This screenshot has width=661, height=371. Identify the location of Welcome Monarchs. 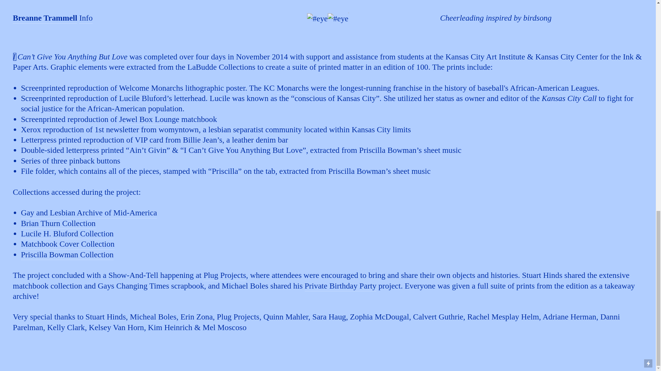
(151, 89).